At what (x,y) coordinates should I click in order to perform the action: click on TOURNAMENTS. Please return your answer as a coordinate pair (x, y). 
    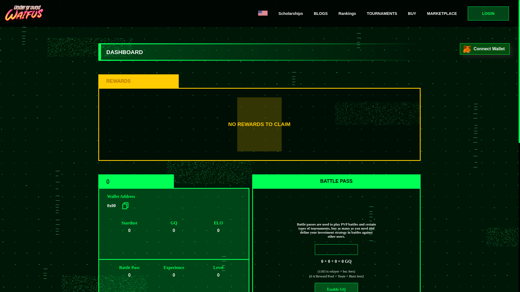
    Looking at the image, I should click on (382, 14).